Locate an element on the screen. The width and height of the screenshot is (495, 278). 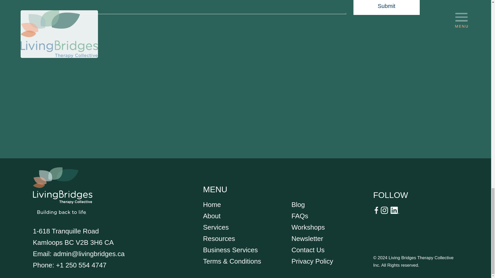
Contact Us is located at coordinates (308, 250).